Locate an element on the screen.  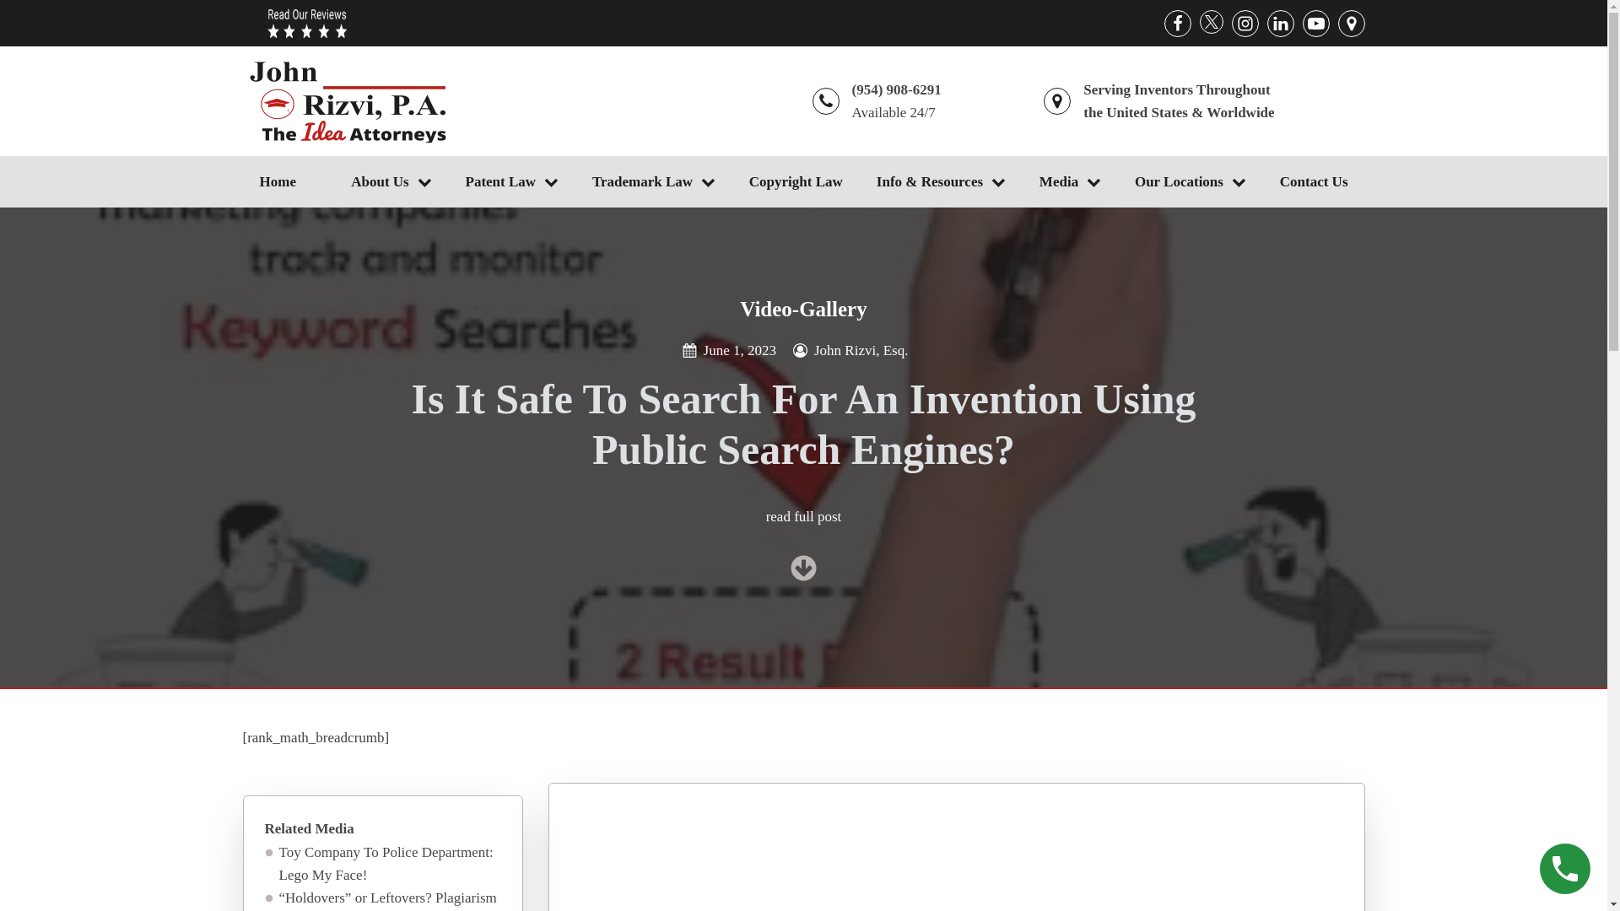
Home is located at coordinates (289, 181).